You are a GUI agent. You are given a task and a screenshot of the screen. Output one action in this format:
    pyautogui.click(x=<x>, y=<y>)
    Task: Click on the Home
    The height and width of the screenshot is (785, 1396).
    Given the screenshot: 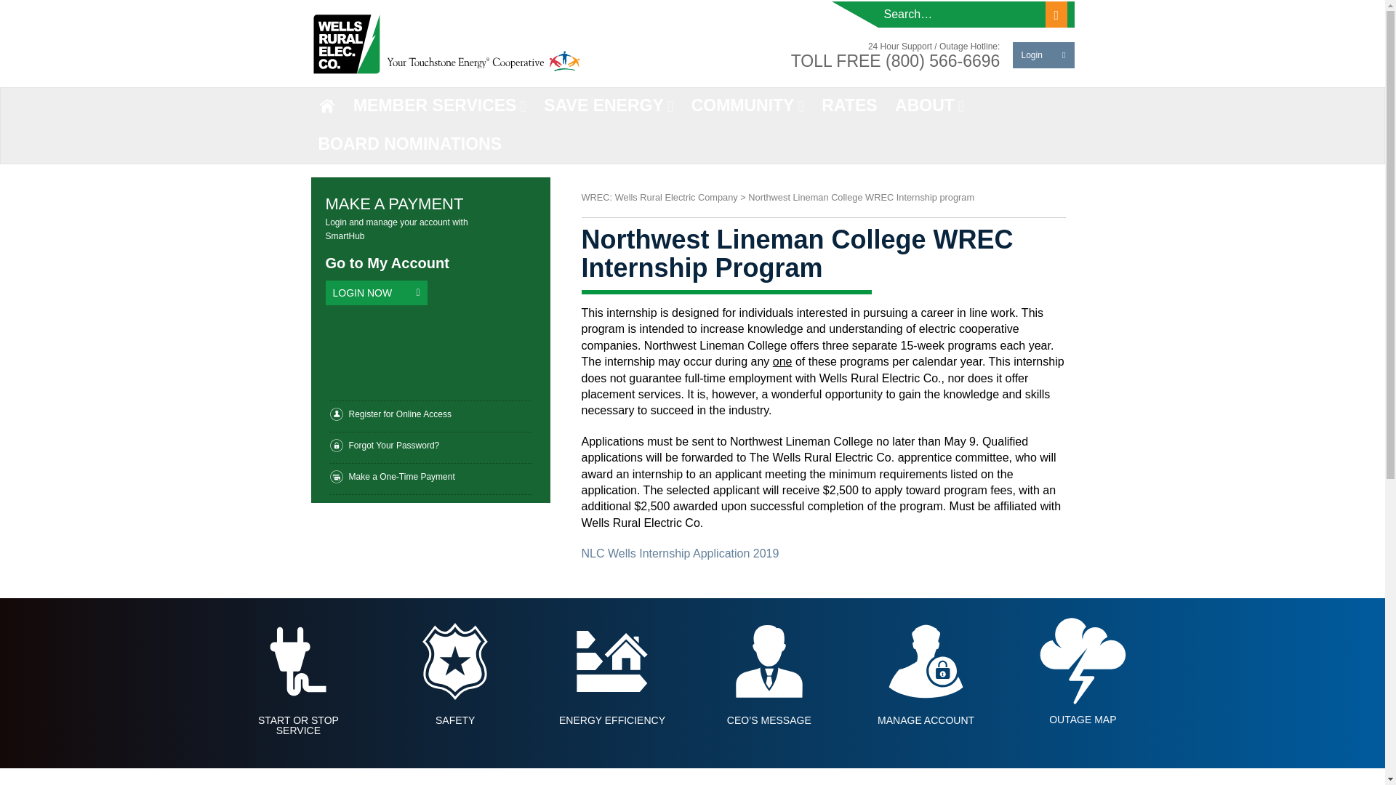 What is the action you would take?
    pyautogui.click(x=327, y=105)
    